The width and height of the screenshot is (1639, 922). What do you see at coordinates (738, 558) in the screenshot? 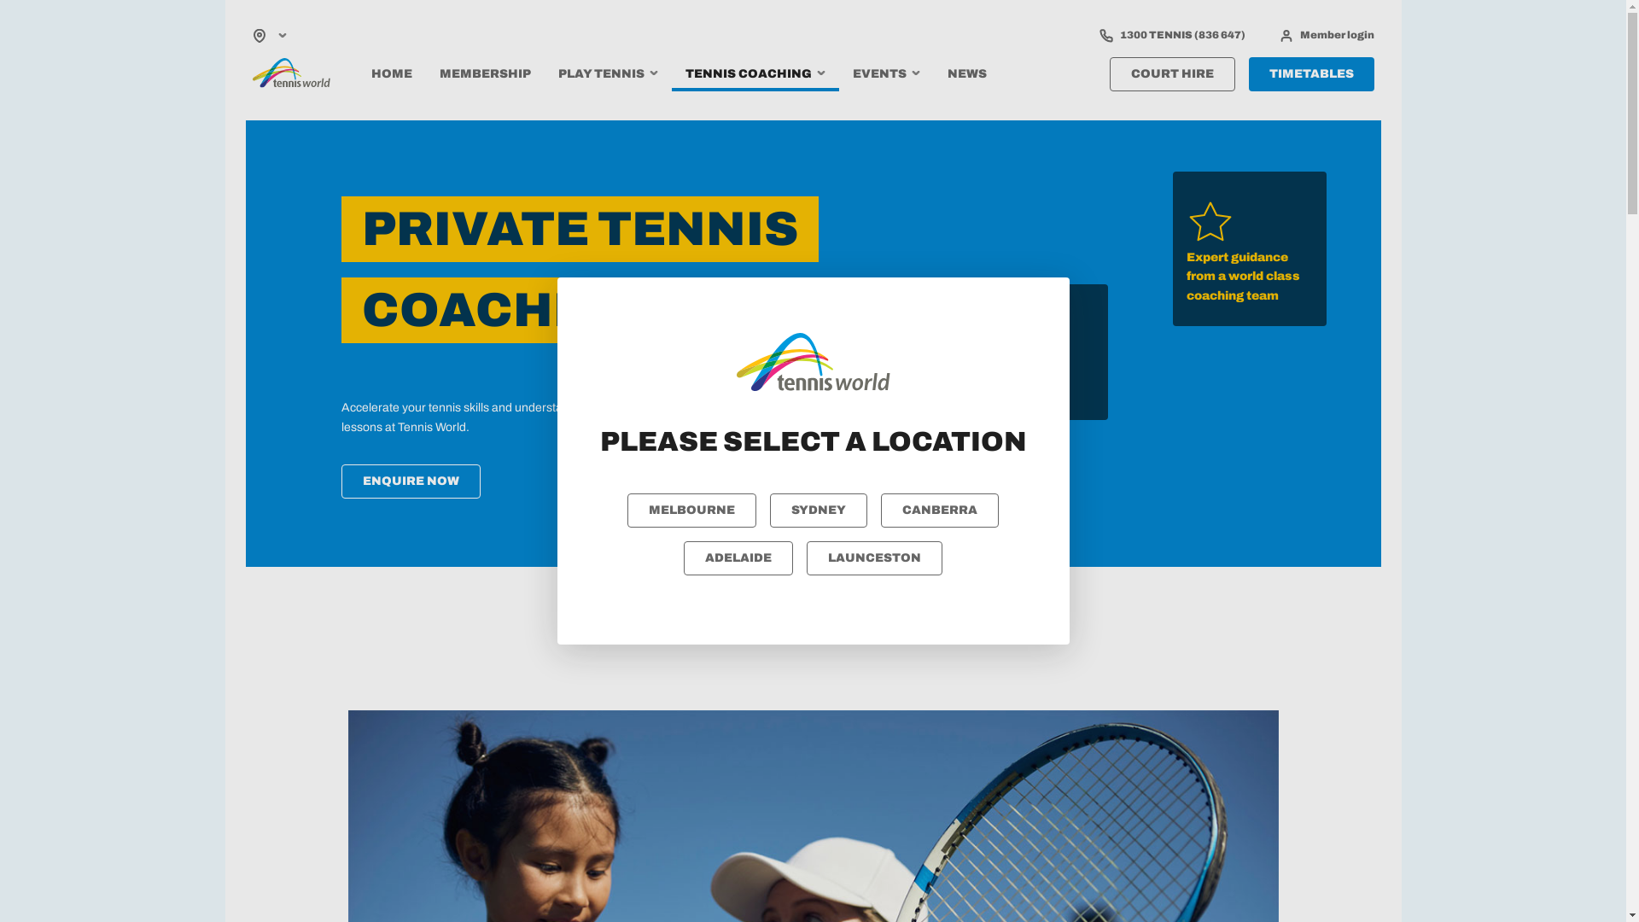
I see `ADELAIDE` at bounding box center [738, 558].